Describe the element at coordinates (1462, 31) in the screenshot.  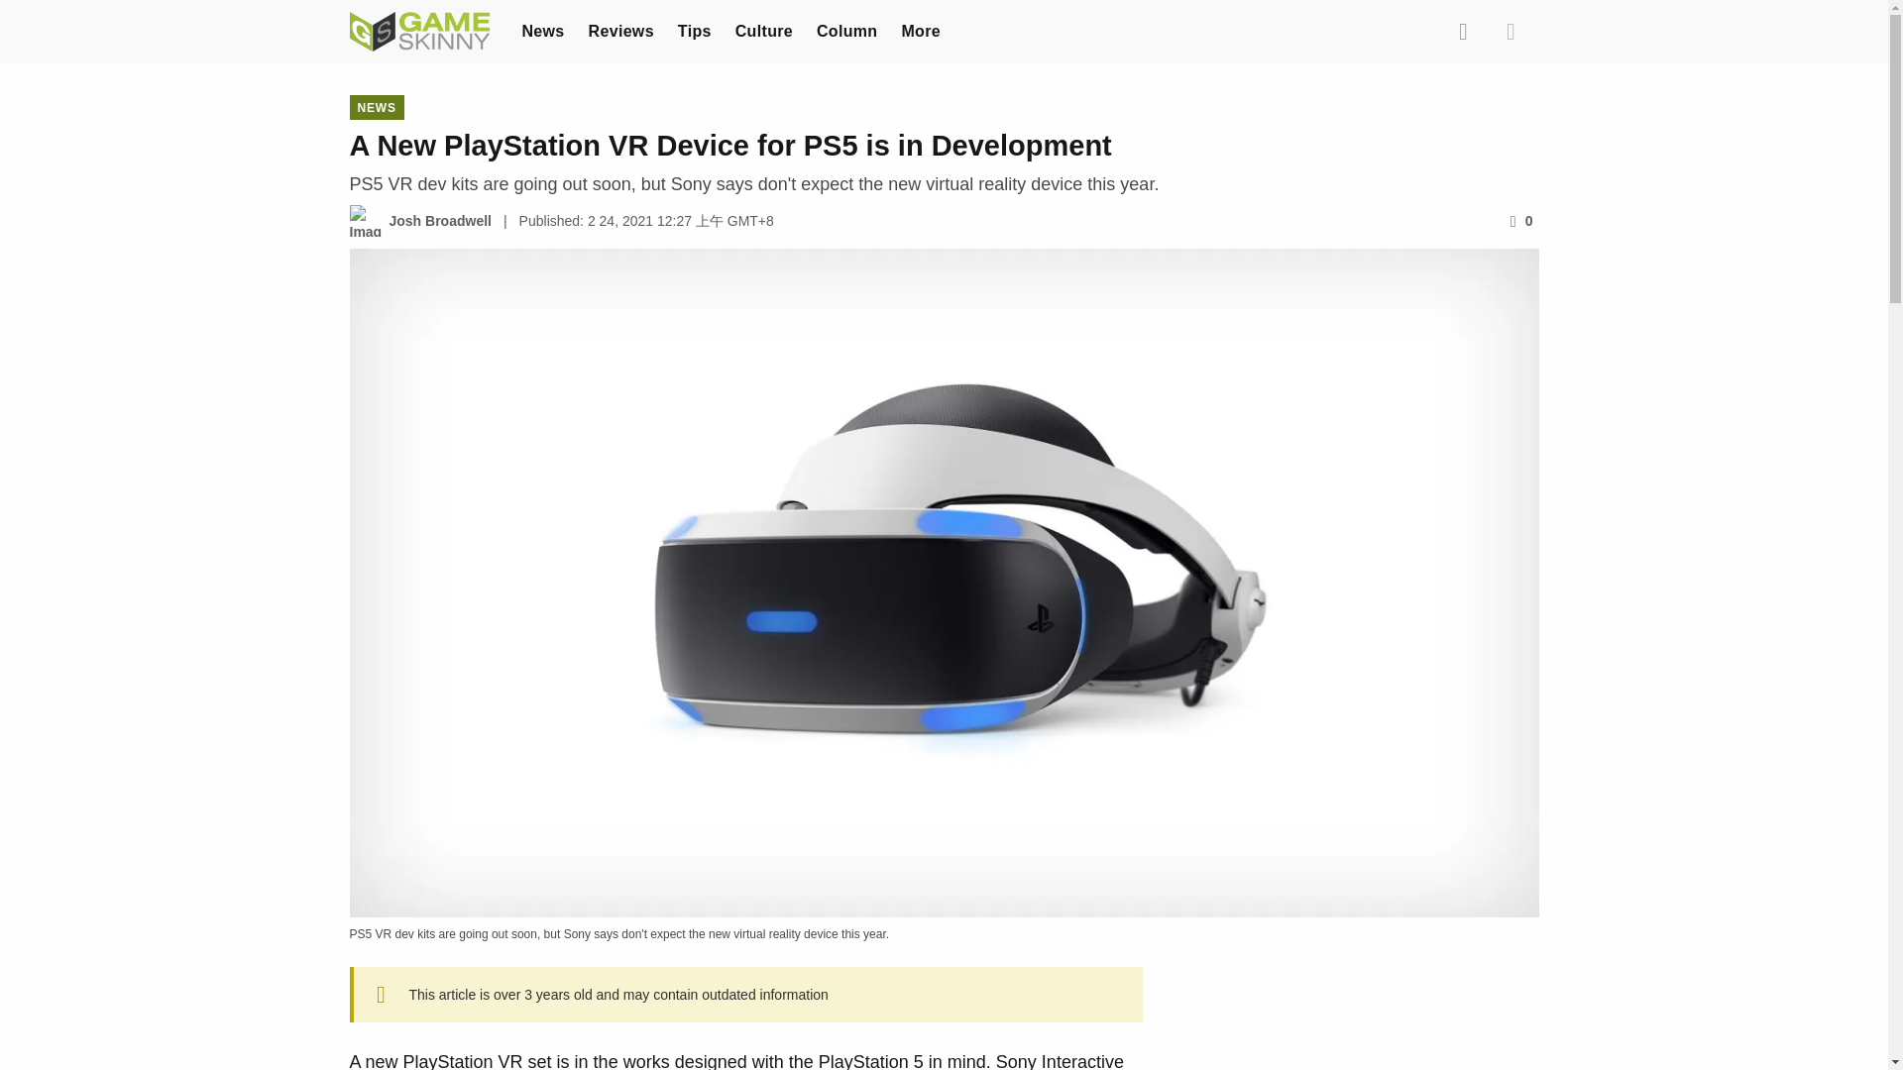
I see `Search` at that location.